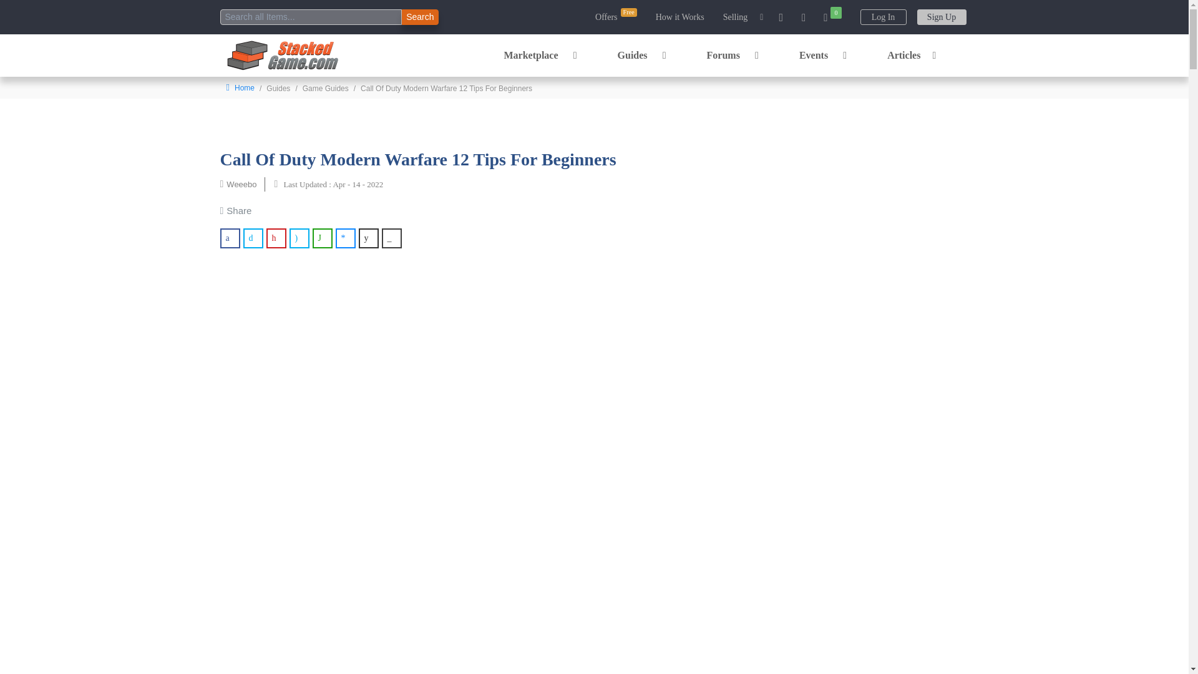  What do you see at coordinates (276, 238) in the screenshot?
I see `Share on Pinterest` at bounding box center [276, 238].